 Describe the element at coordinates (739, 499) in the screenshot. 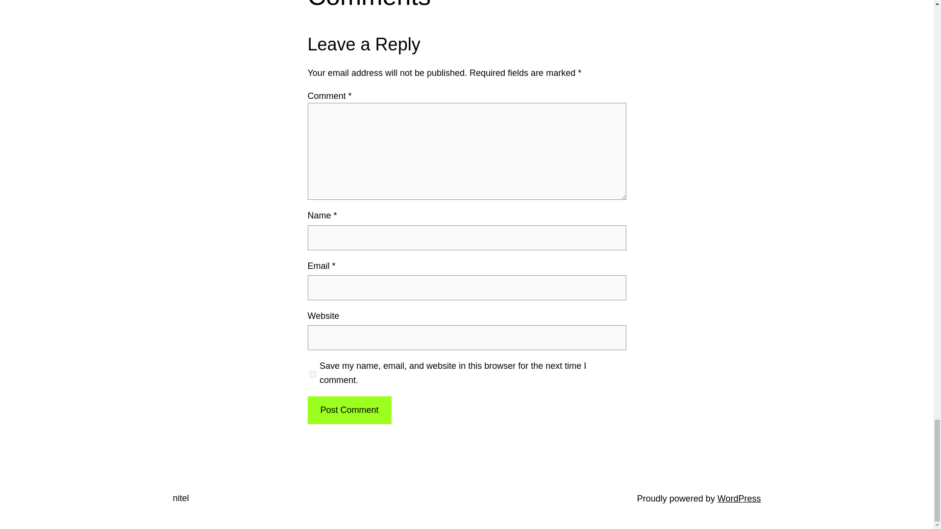

I see `WordPress` at that location.